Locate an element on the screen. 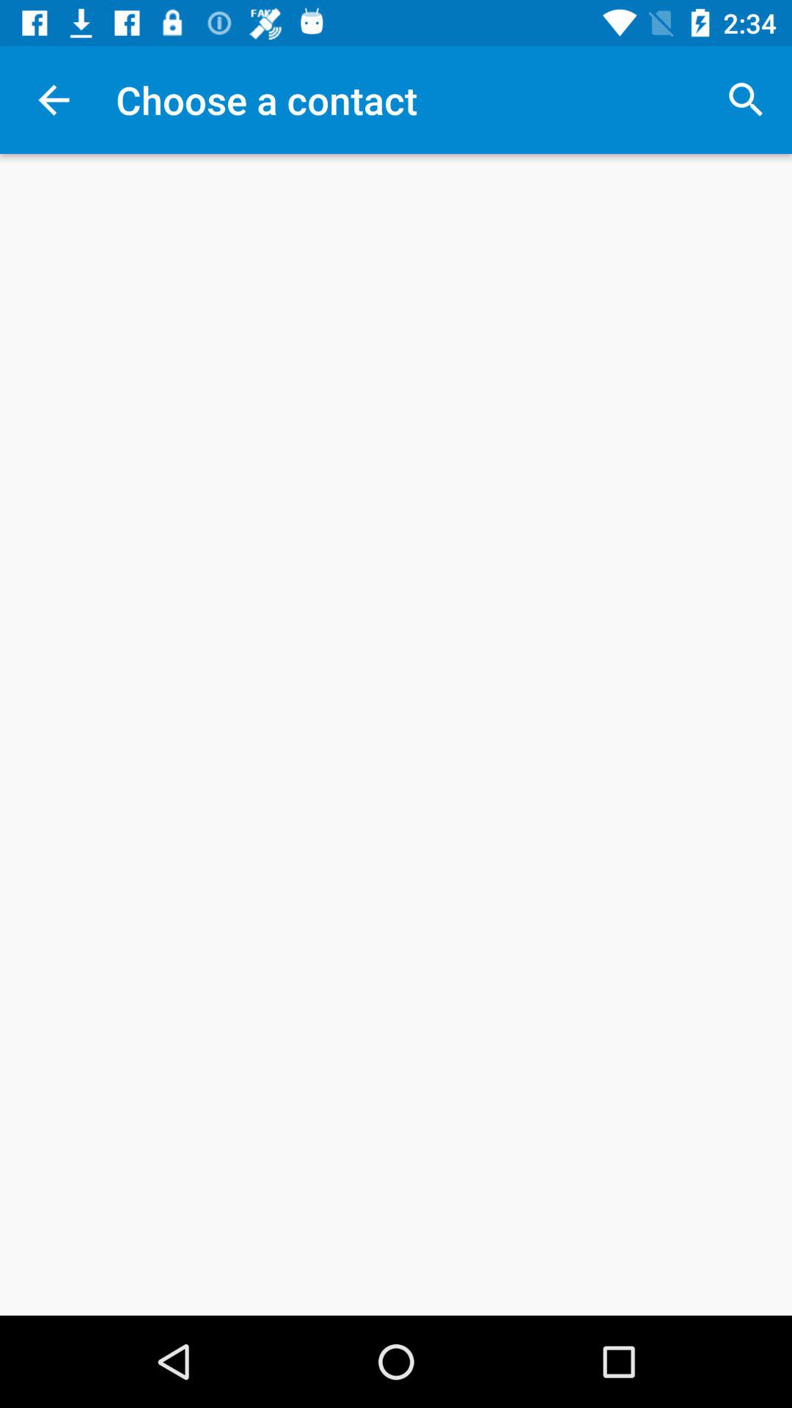 The height and width of the screenshot is (1408, 792). tap icon at the top right corner is located at coordinates (745, 100).